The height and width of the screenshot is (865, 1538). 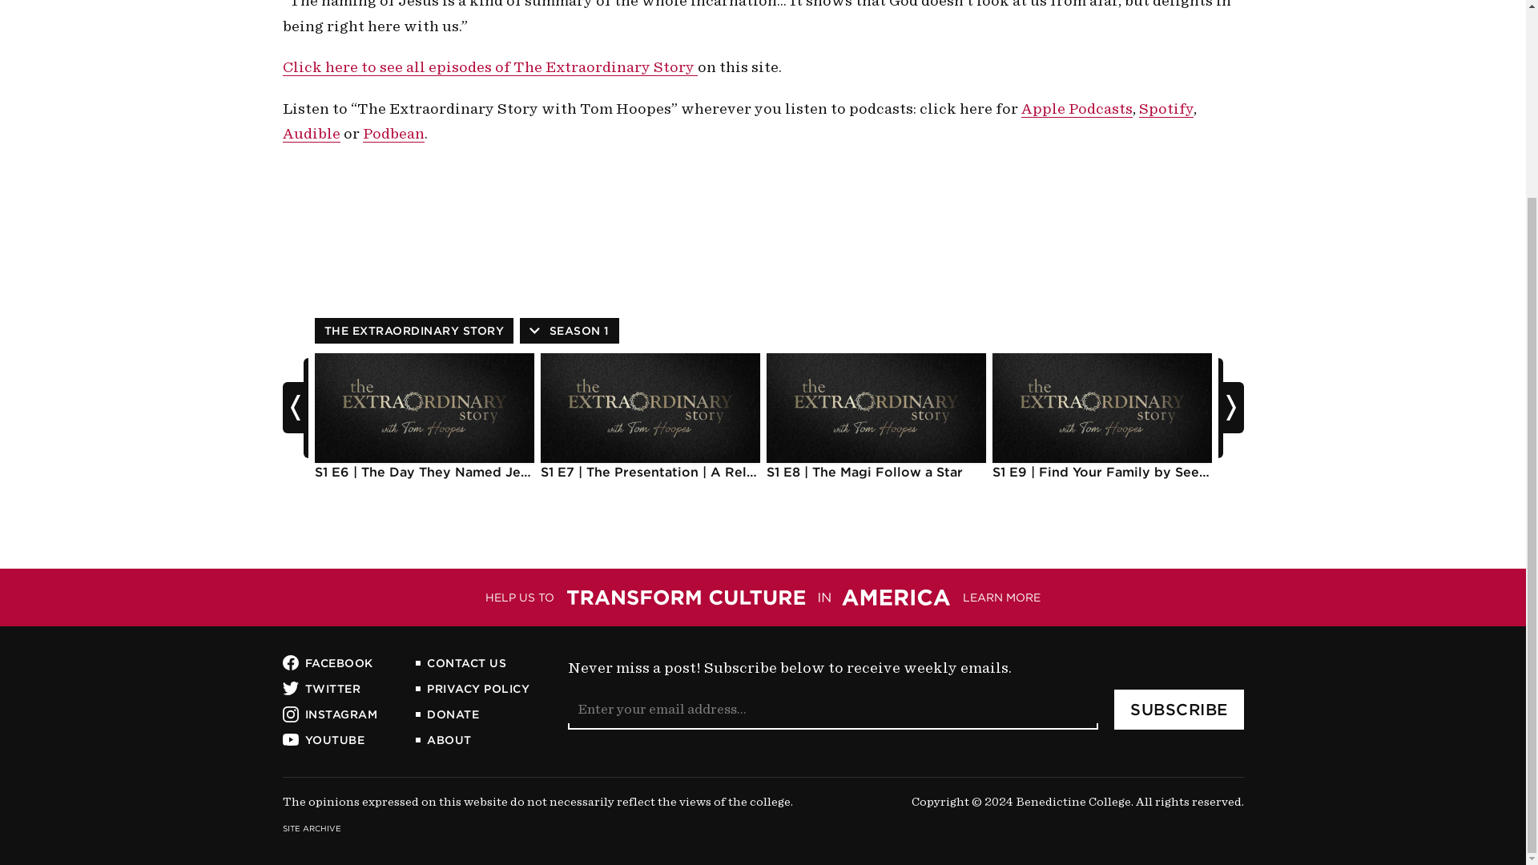 I want to click on Subscribe, so click(x=1179, y=710).